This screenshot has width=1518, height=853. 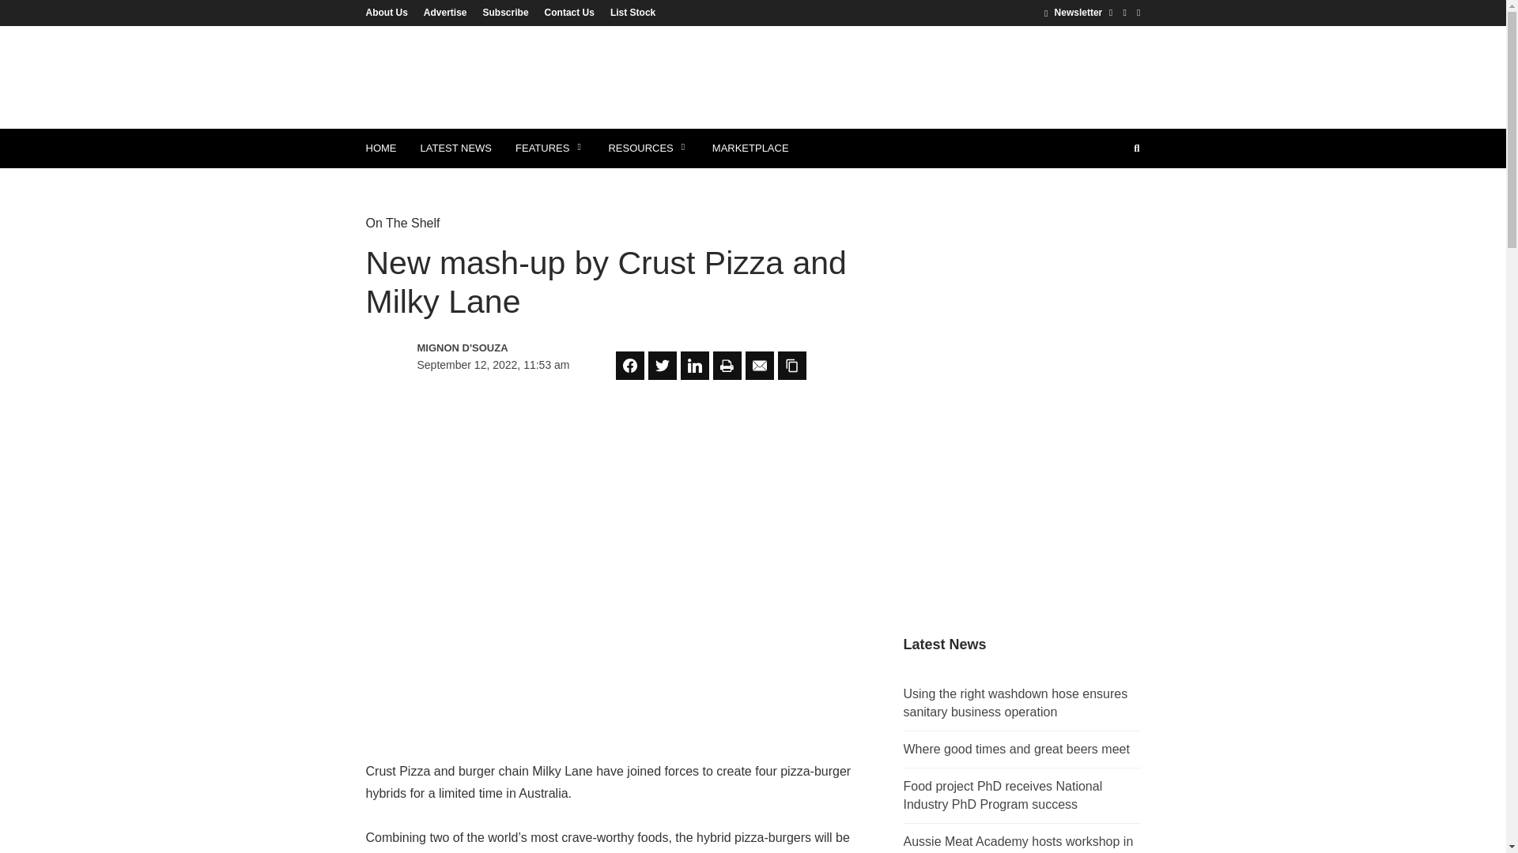 I want to click on FEATURES, so click(x=550, y=148).